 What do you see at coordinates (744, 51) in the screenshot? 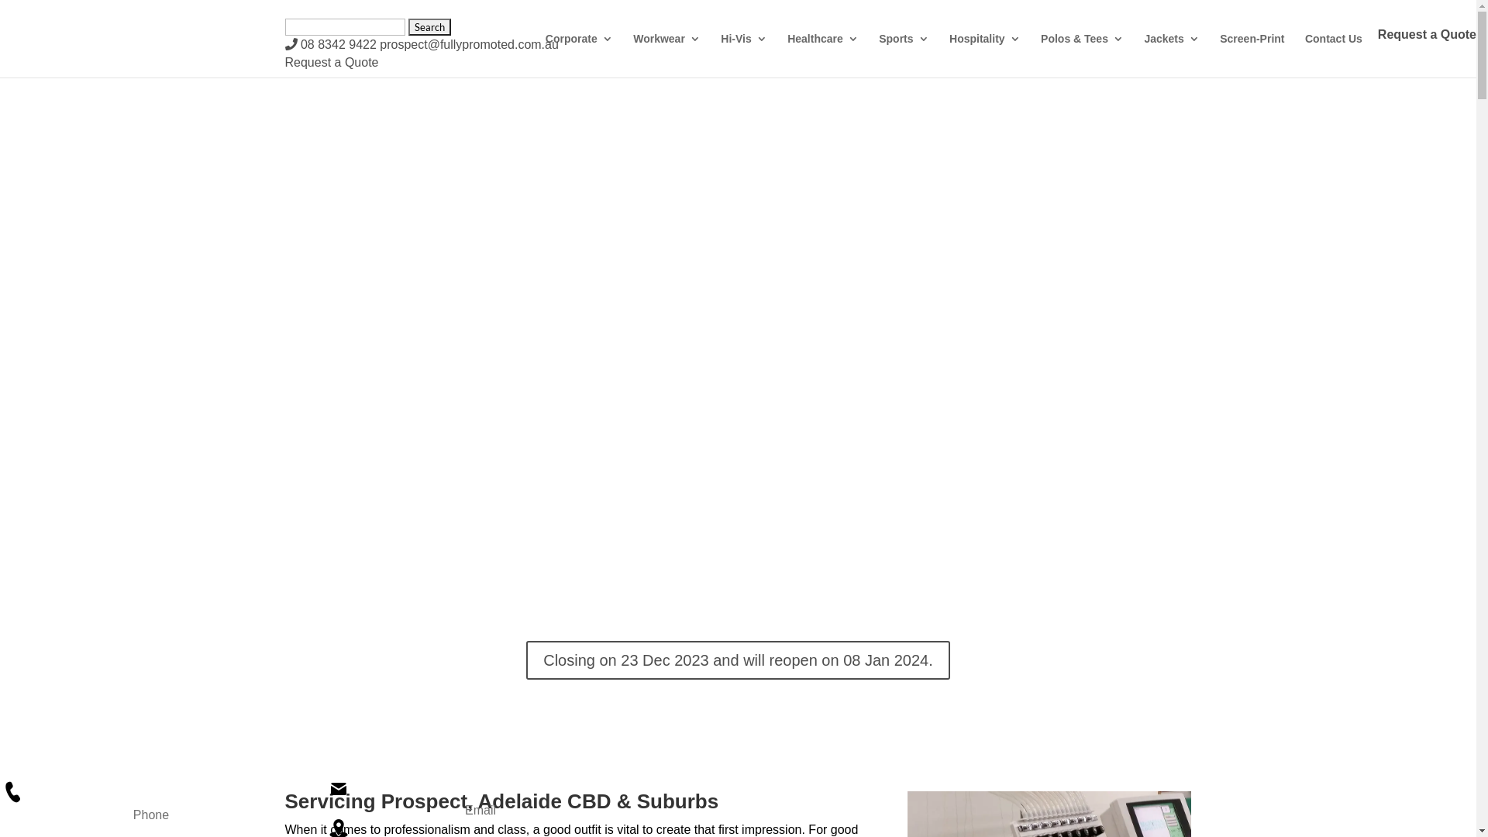
I see `Hi-Vis` at bounding box center [744, 51].